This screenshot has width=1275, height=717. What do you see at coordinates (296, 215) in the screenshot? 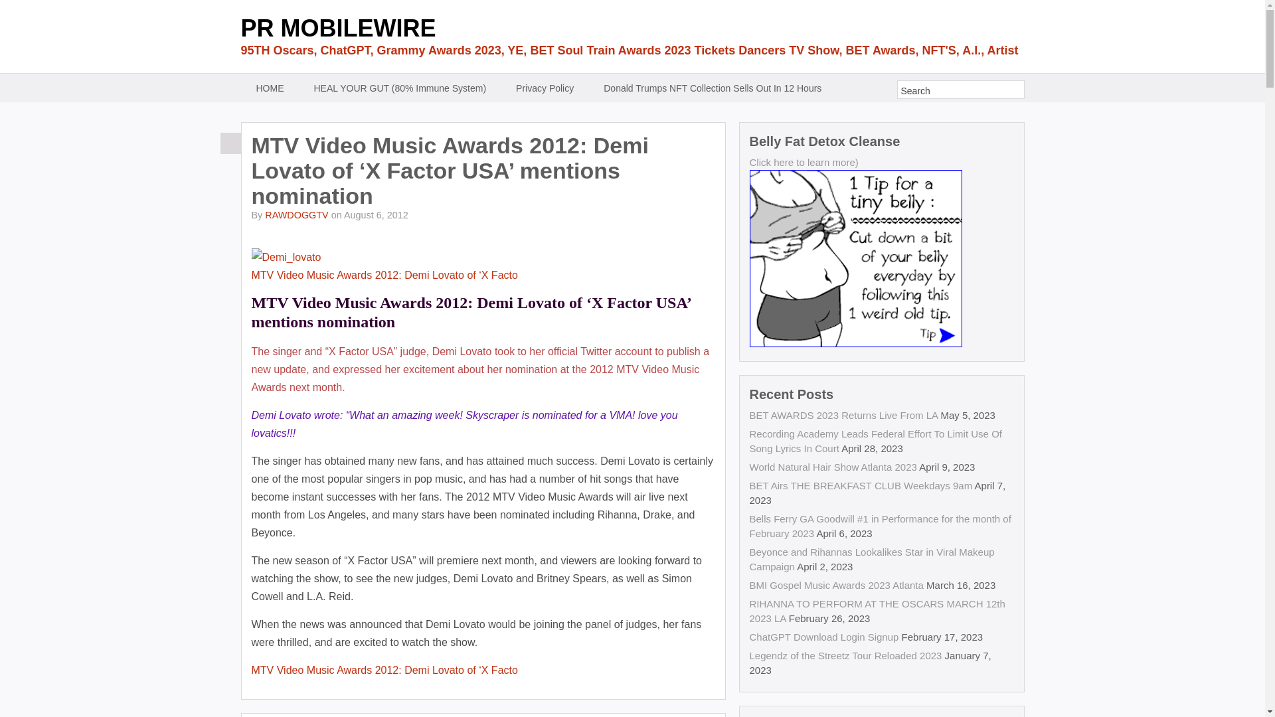
I see `View all posts by RAWDOGGTV` at bounding box center [296, 215].